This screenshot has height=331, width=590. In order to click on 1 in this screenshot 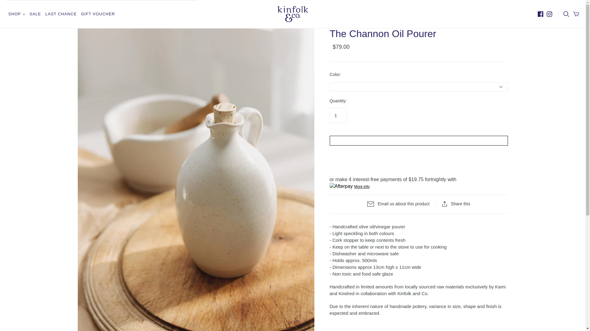, I will do `click(338, 115)`.